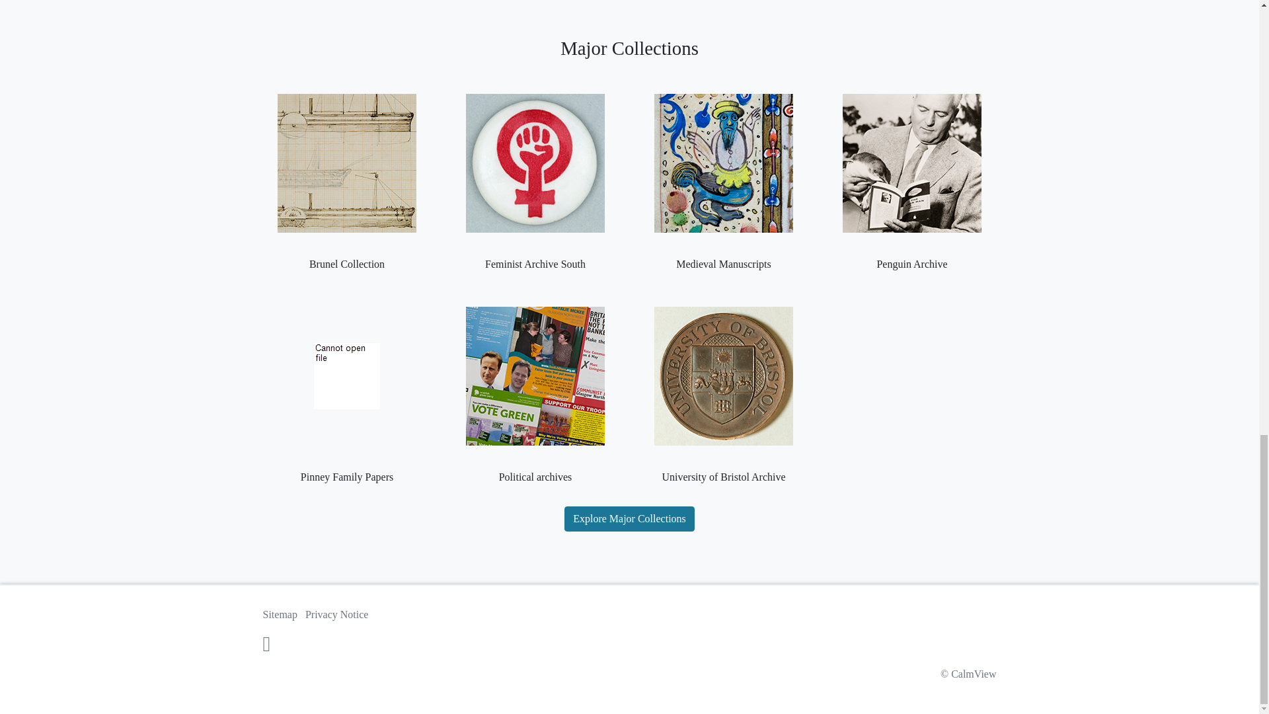 Image resolution: width=1269 pixels, height=714 pixels. What do you see at coordinates (280, 615) in the screenshot?
I see `Sitemap` at bounding box center [280, 615].